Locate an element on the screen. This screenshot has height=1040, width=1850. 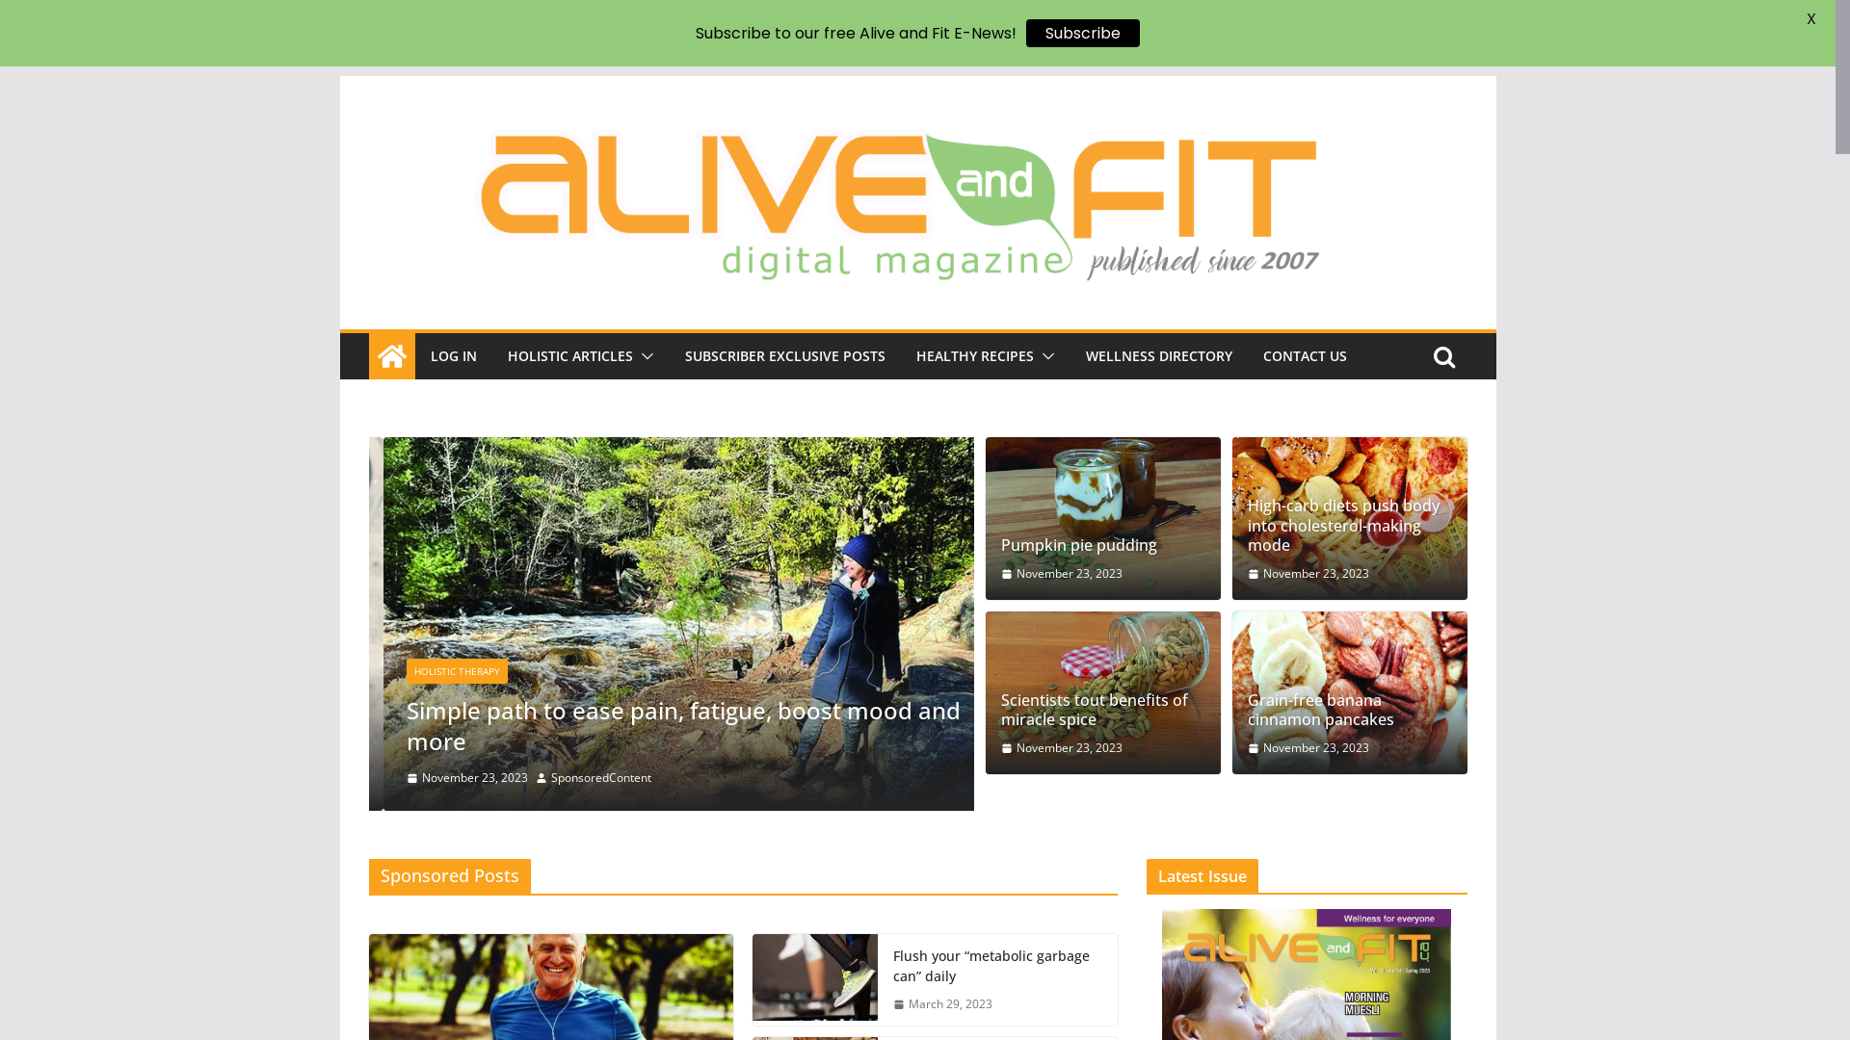
Skip to content is located at coordinates (339, 75).